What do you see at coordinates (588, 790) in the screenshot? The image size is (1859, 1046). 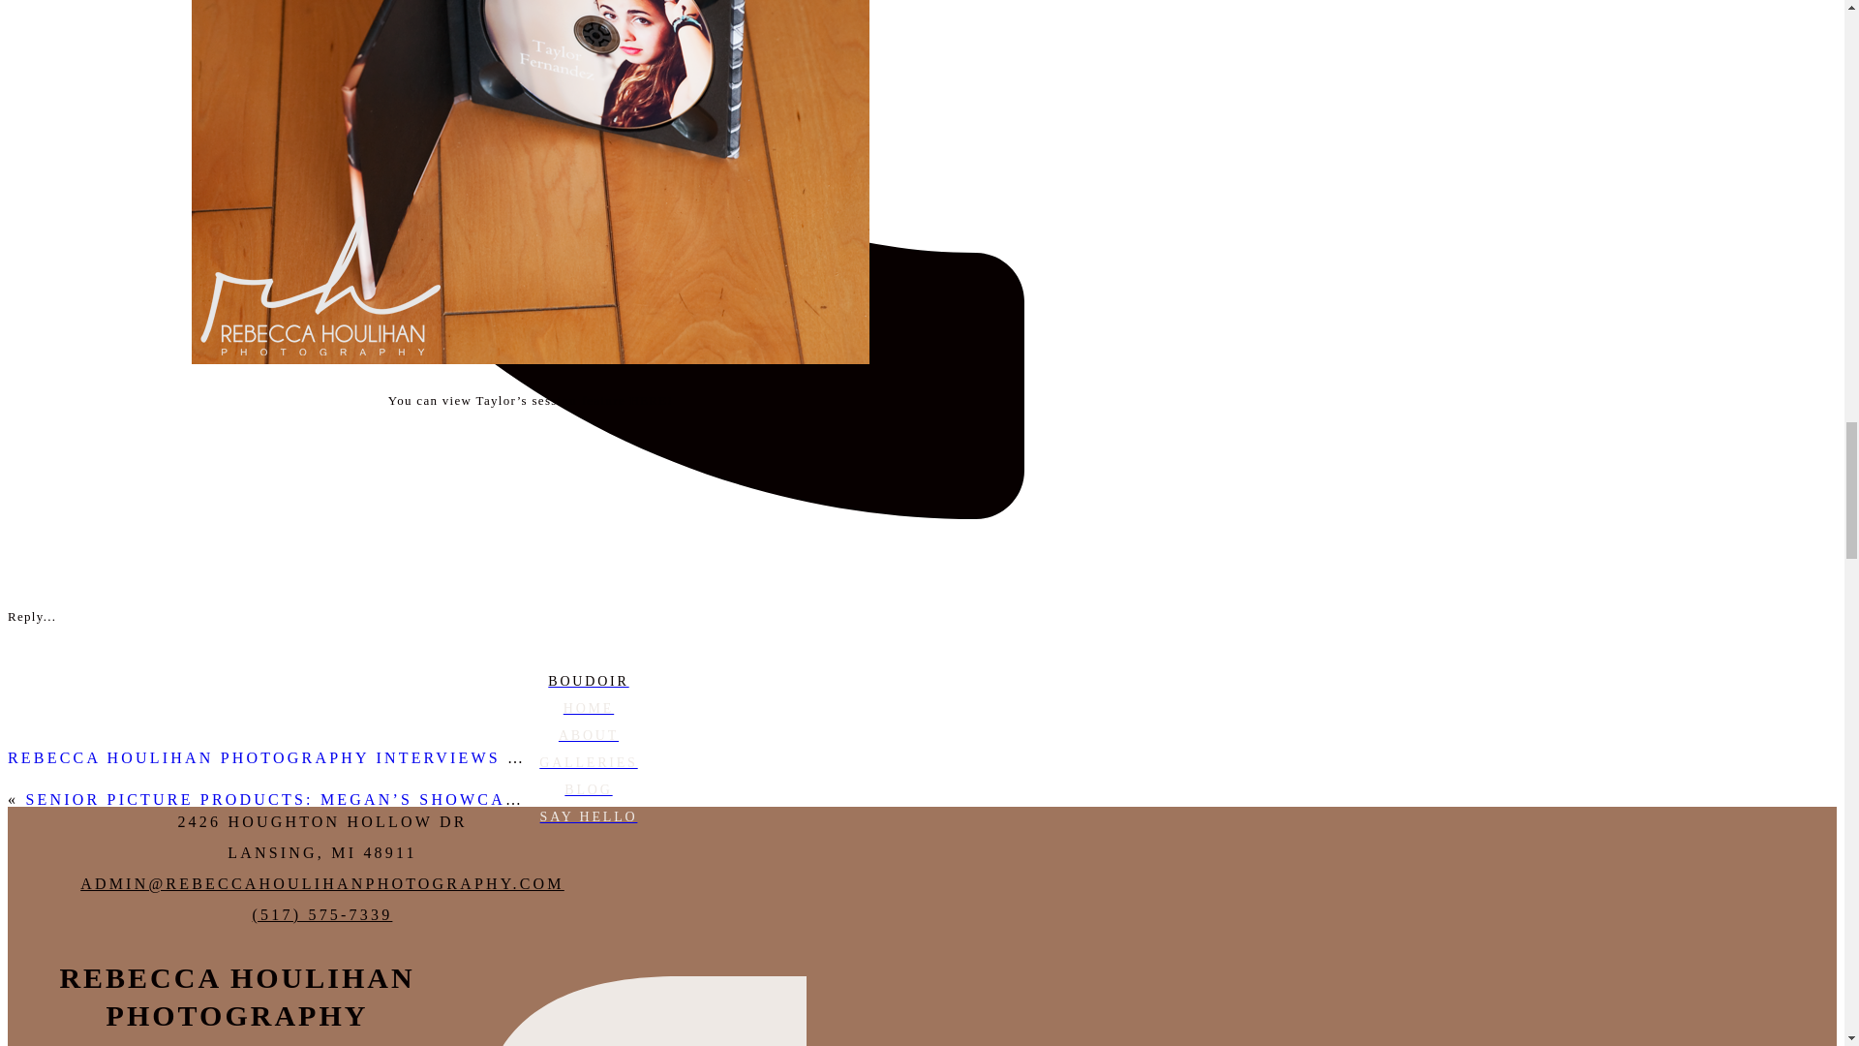 I see `BLOG` at bounding box center [588, 790].